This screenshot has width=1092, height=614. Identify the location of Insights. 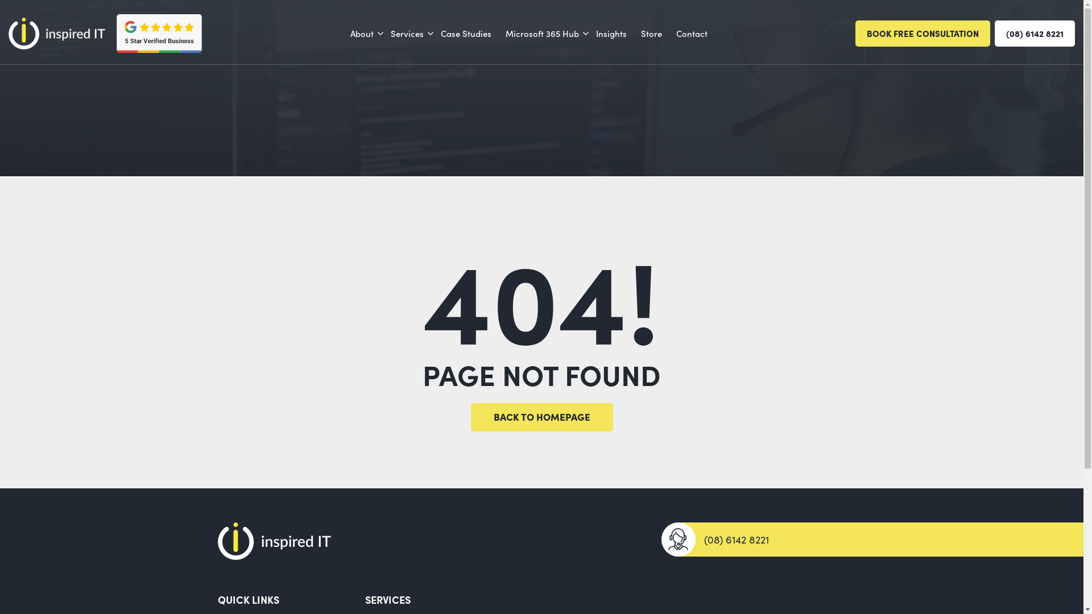
(611, 34).